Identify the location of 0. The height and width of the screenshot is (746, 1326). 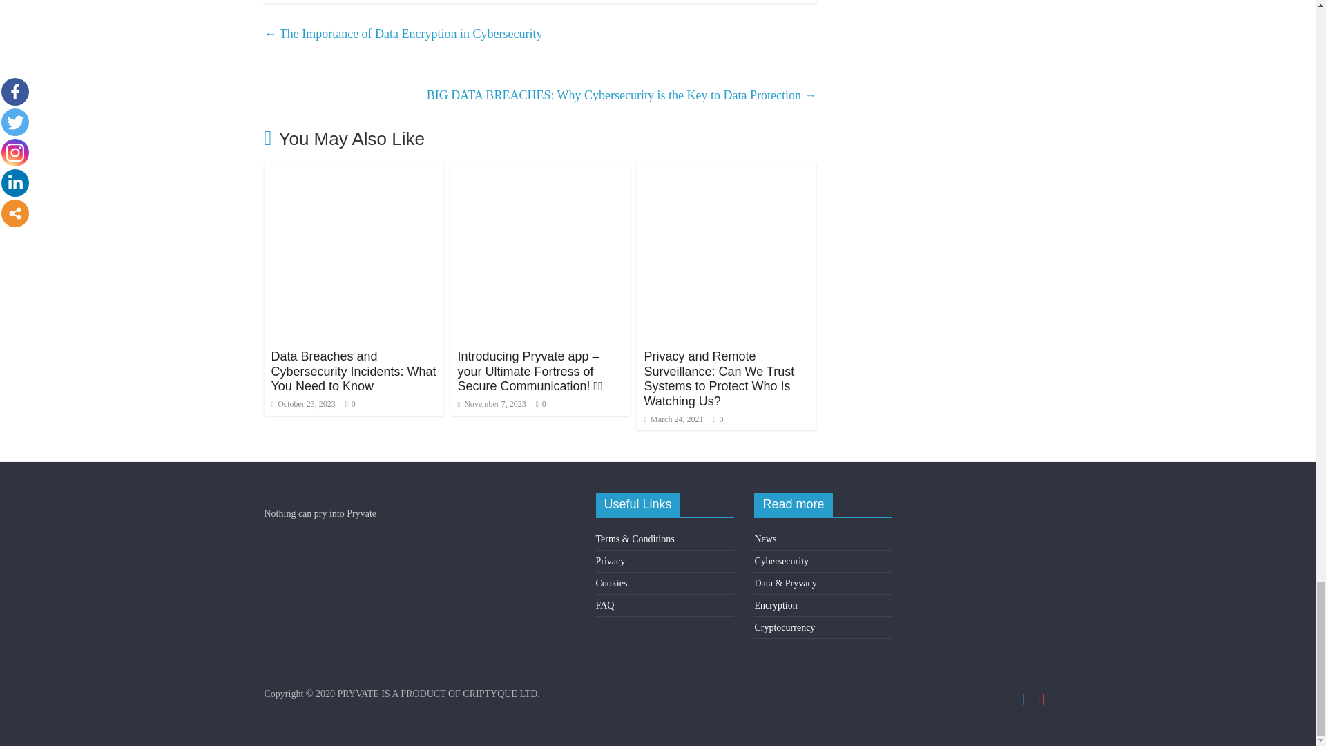
(353, 403).